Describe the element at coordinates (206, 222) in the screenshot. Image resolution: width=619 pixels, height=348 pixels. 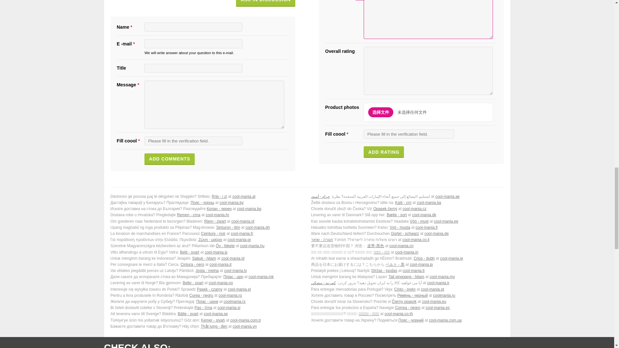
I see `To deliver goods worldwide? Browse:` at that location.